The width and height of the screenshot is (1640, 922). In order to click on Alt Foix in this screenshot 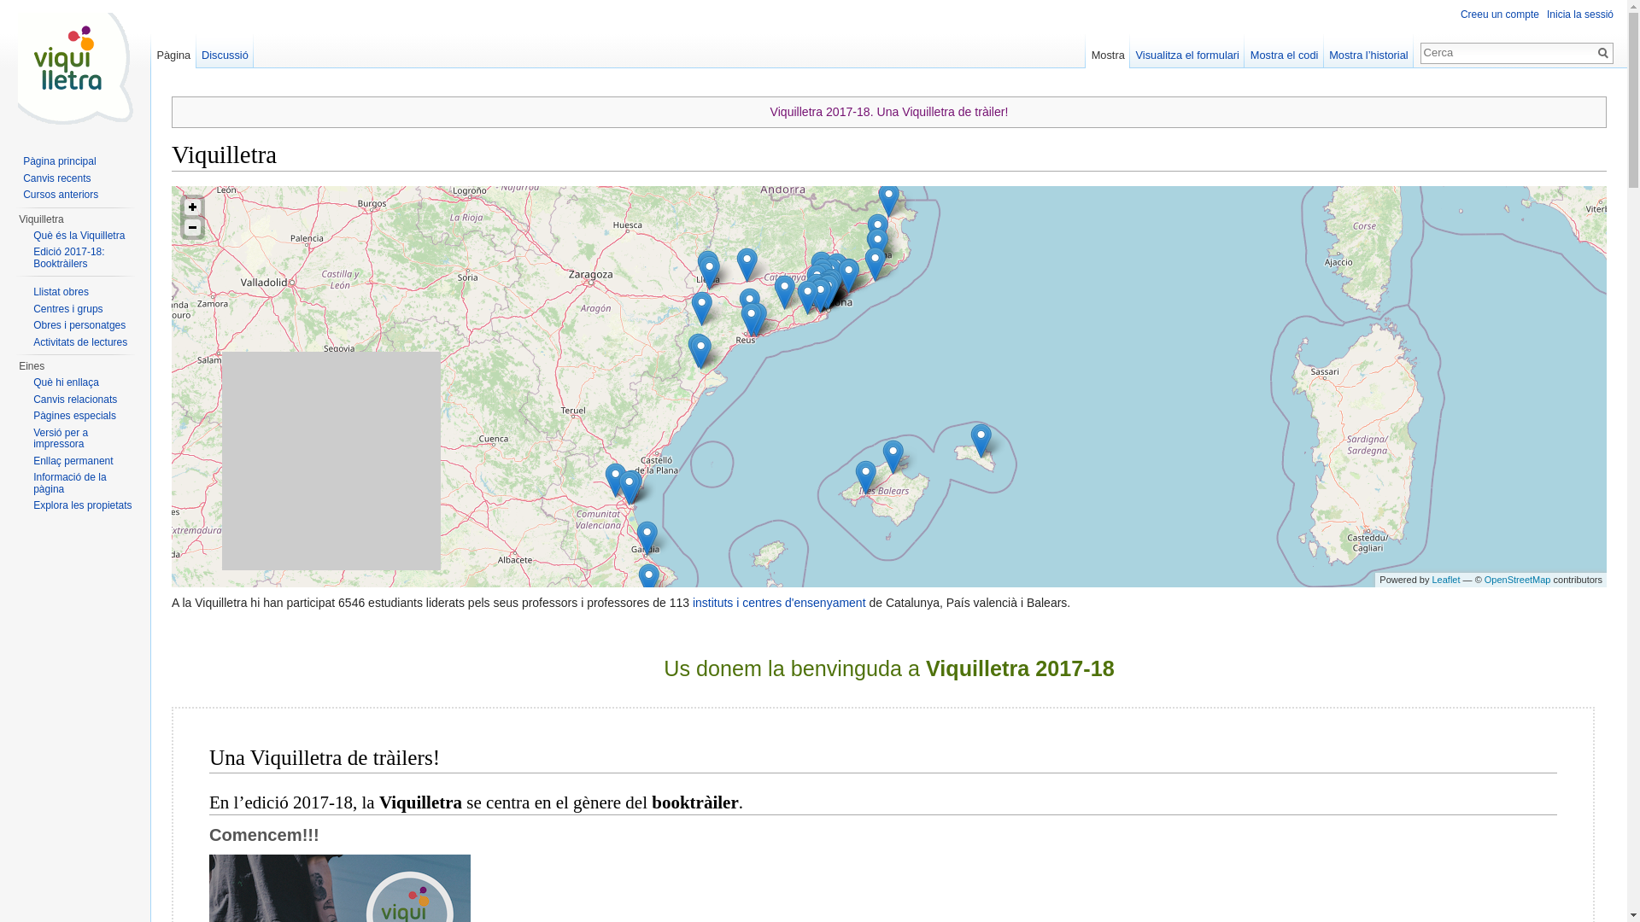, I will do `click(784, 292)`.